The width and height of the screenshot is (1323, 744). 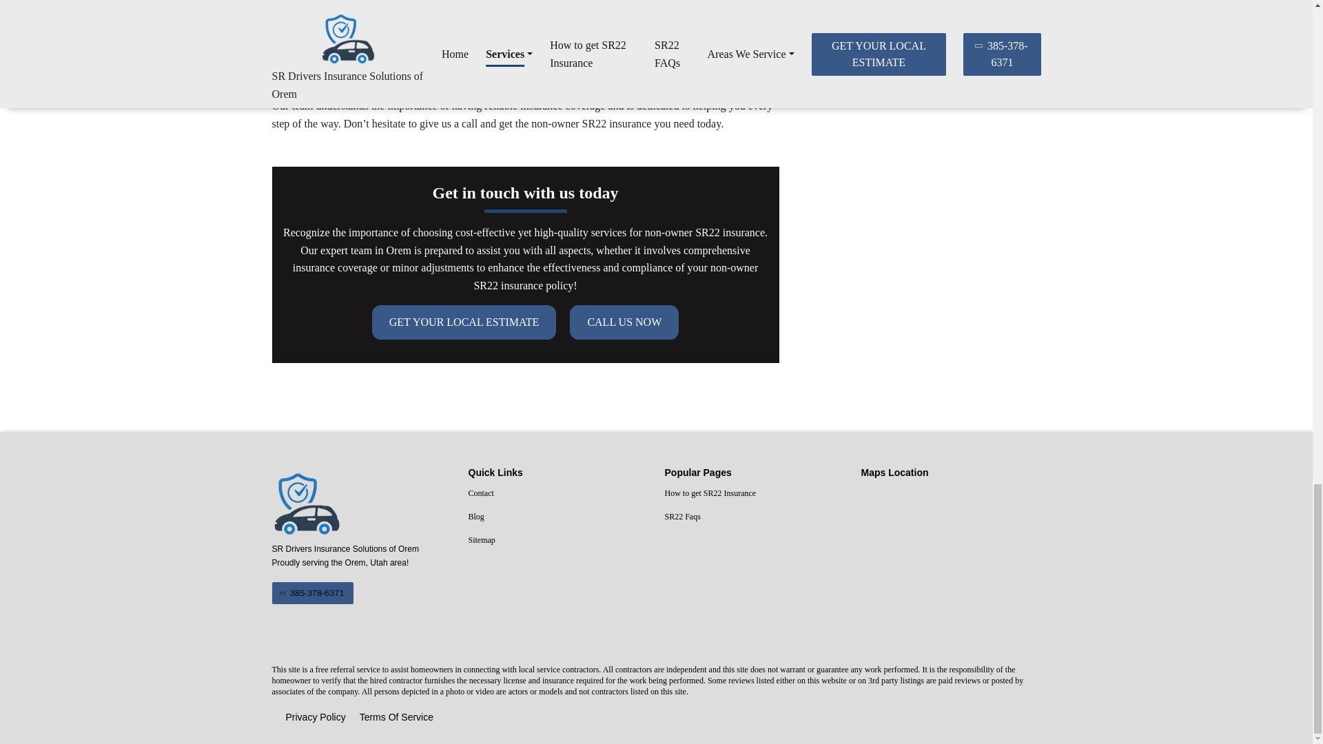 What do you see at coordinates (558, 517) in the screenshot?
I see `Blog` at bounding box center [558, 517].